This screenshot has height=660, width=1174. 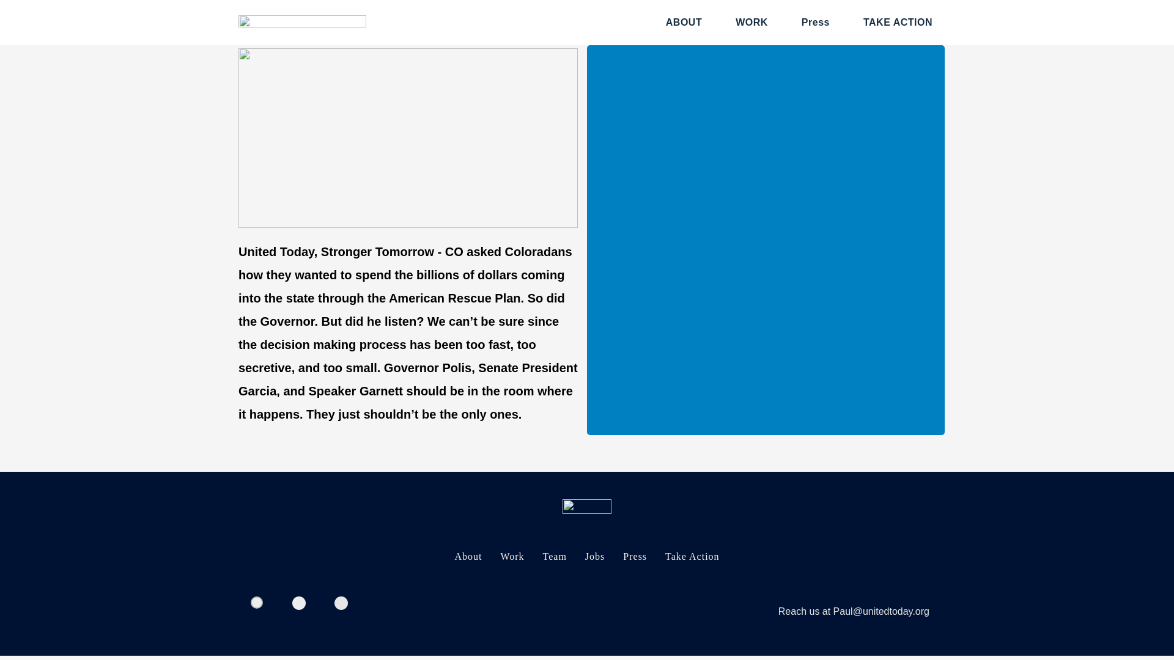 I want to click on Press, so click(x=635, y=556).